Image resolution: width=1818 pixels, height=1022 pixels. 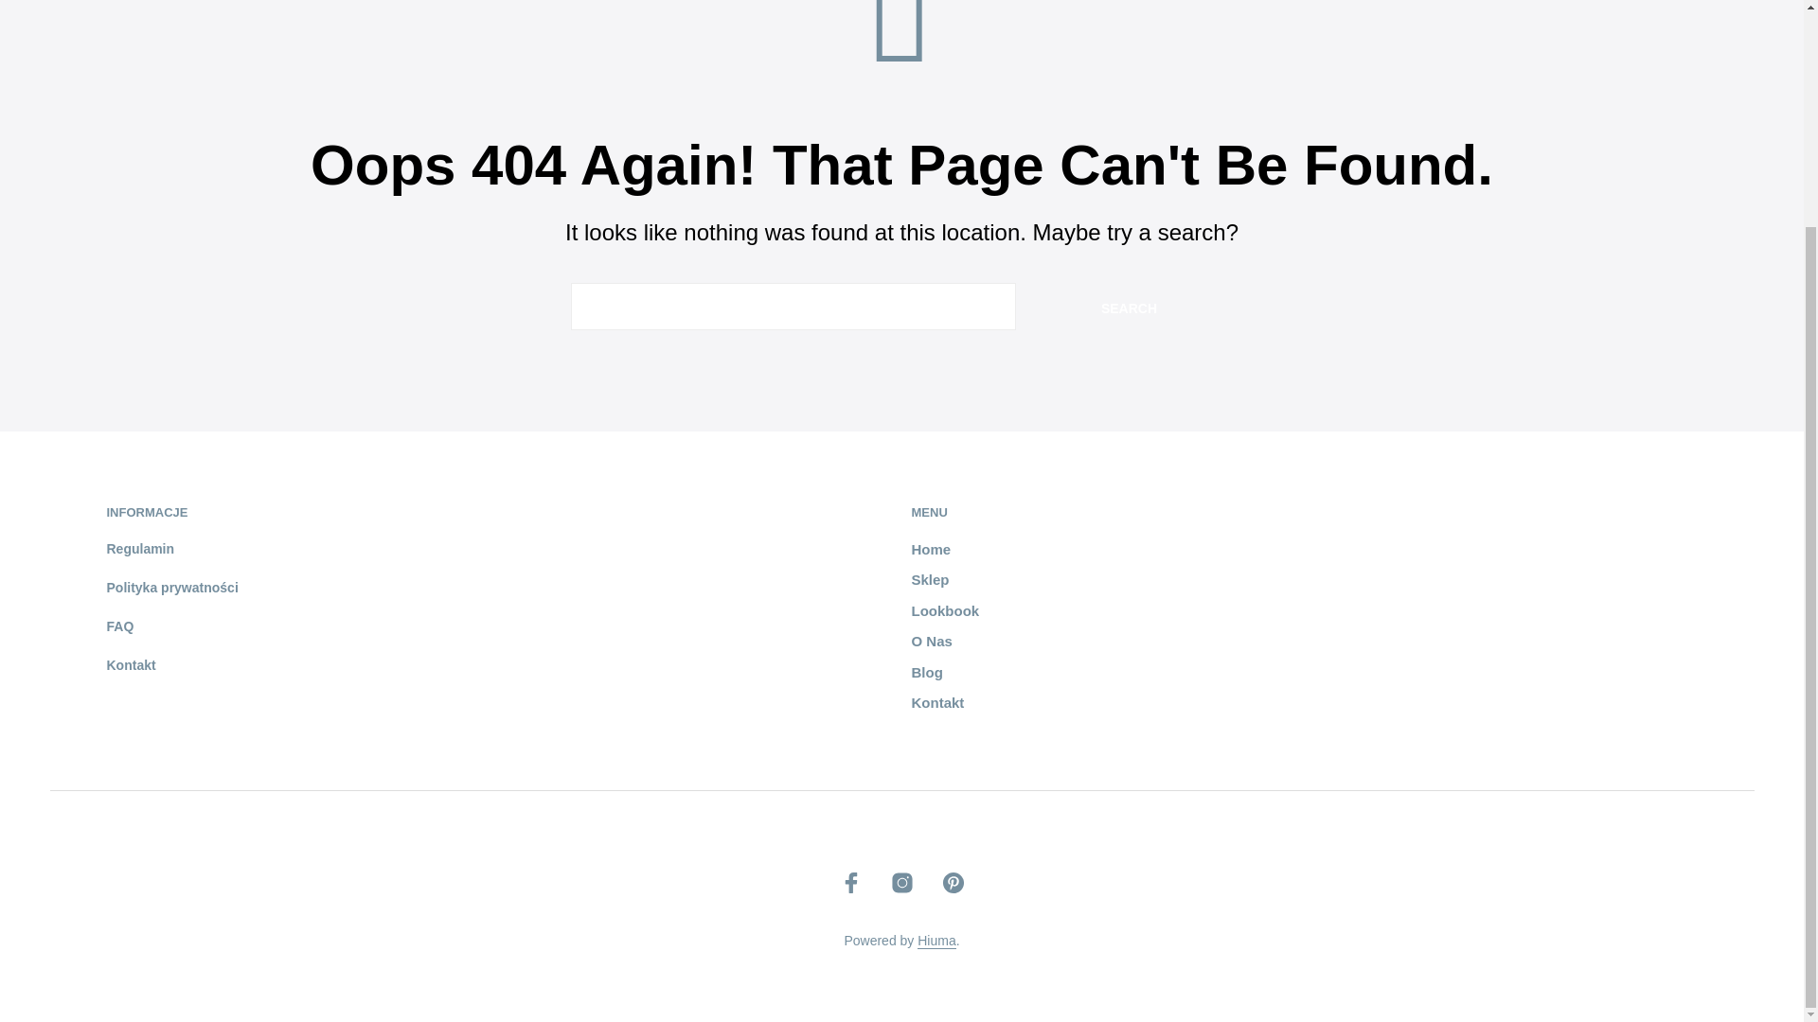 I want to click on Lookbook, so click(x=945, y=611).